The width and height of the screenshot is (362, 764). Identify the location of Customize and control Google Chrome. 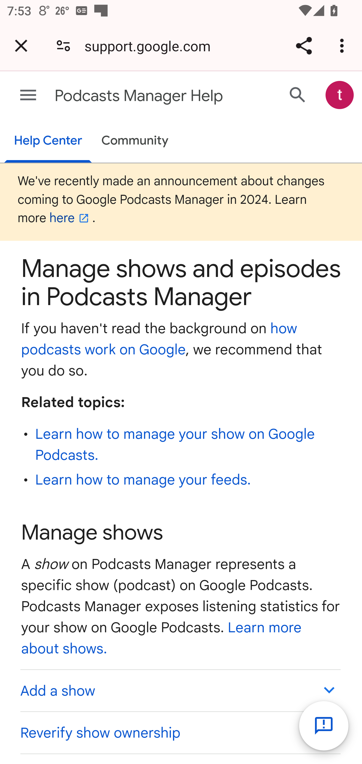
(343, 46).